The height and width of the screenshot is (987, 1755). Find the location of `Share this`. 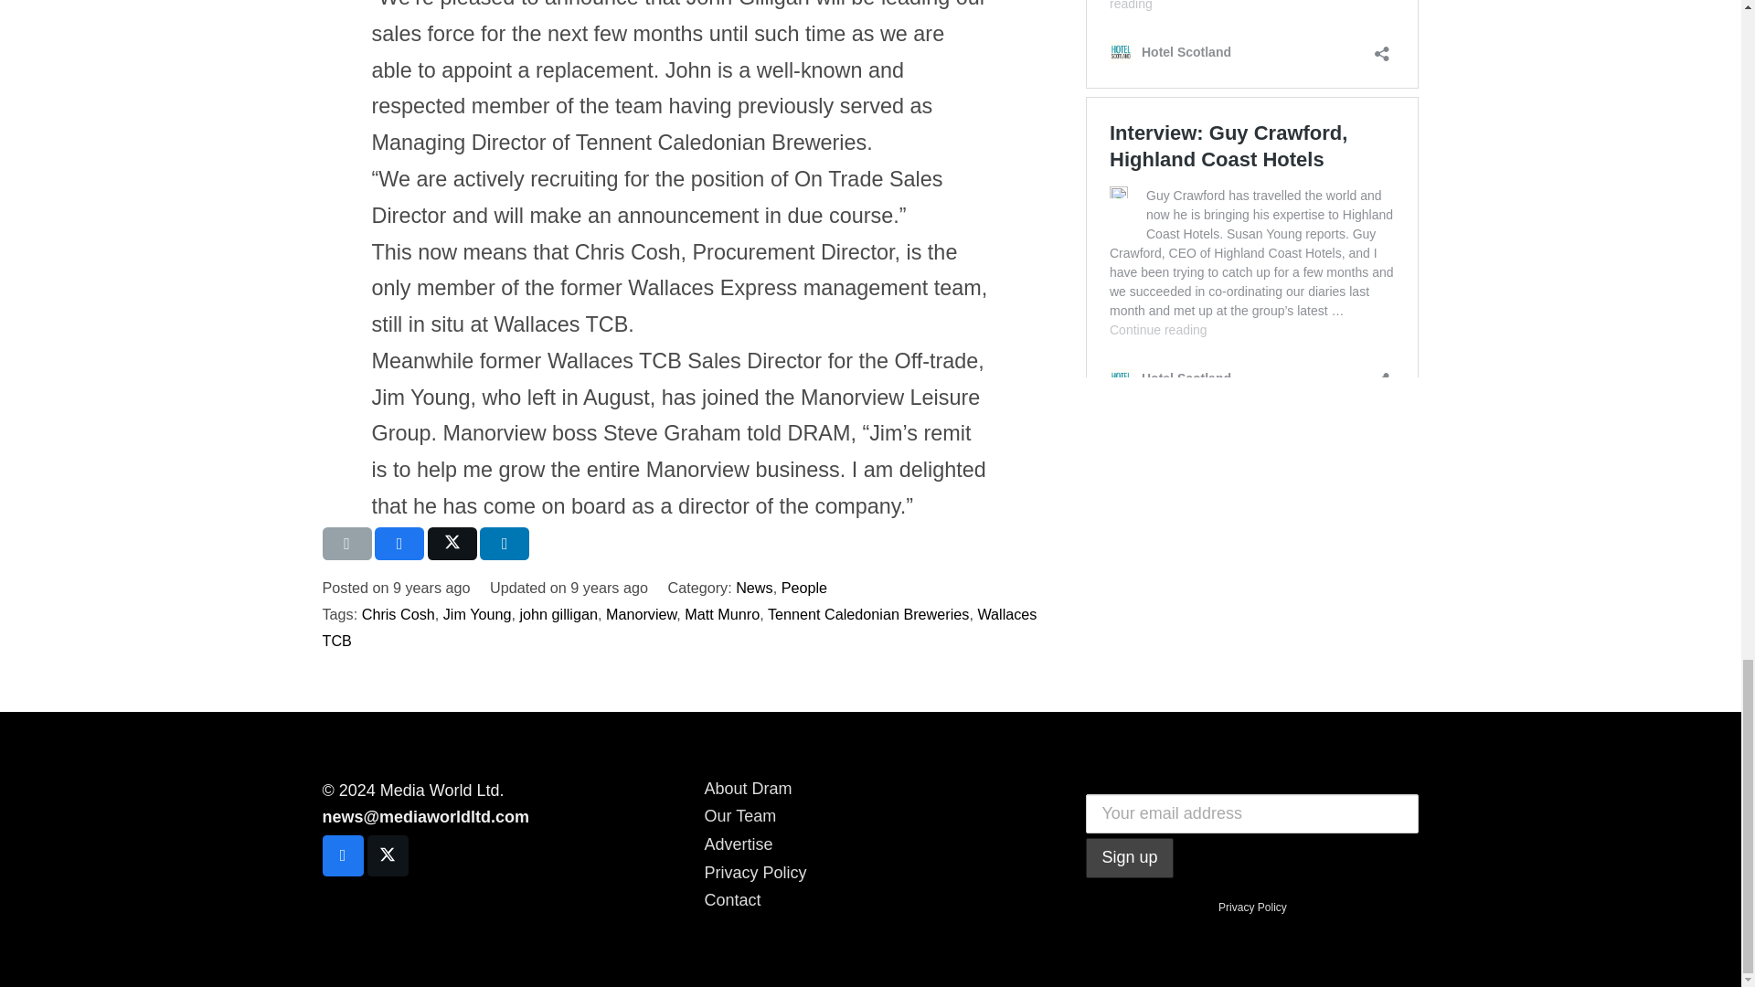

Share this is located at coordinates (505, 543).